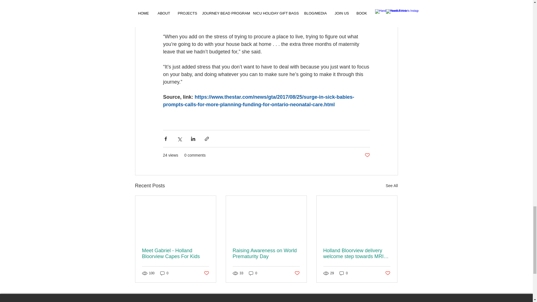 This screenshot has height=302, width=537. I want to click on 0, so click(343, 273).